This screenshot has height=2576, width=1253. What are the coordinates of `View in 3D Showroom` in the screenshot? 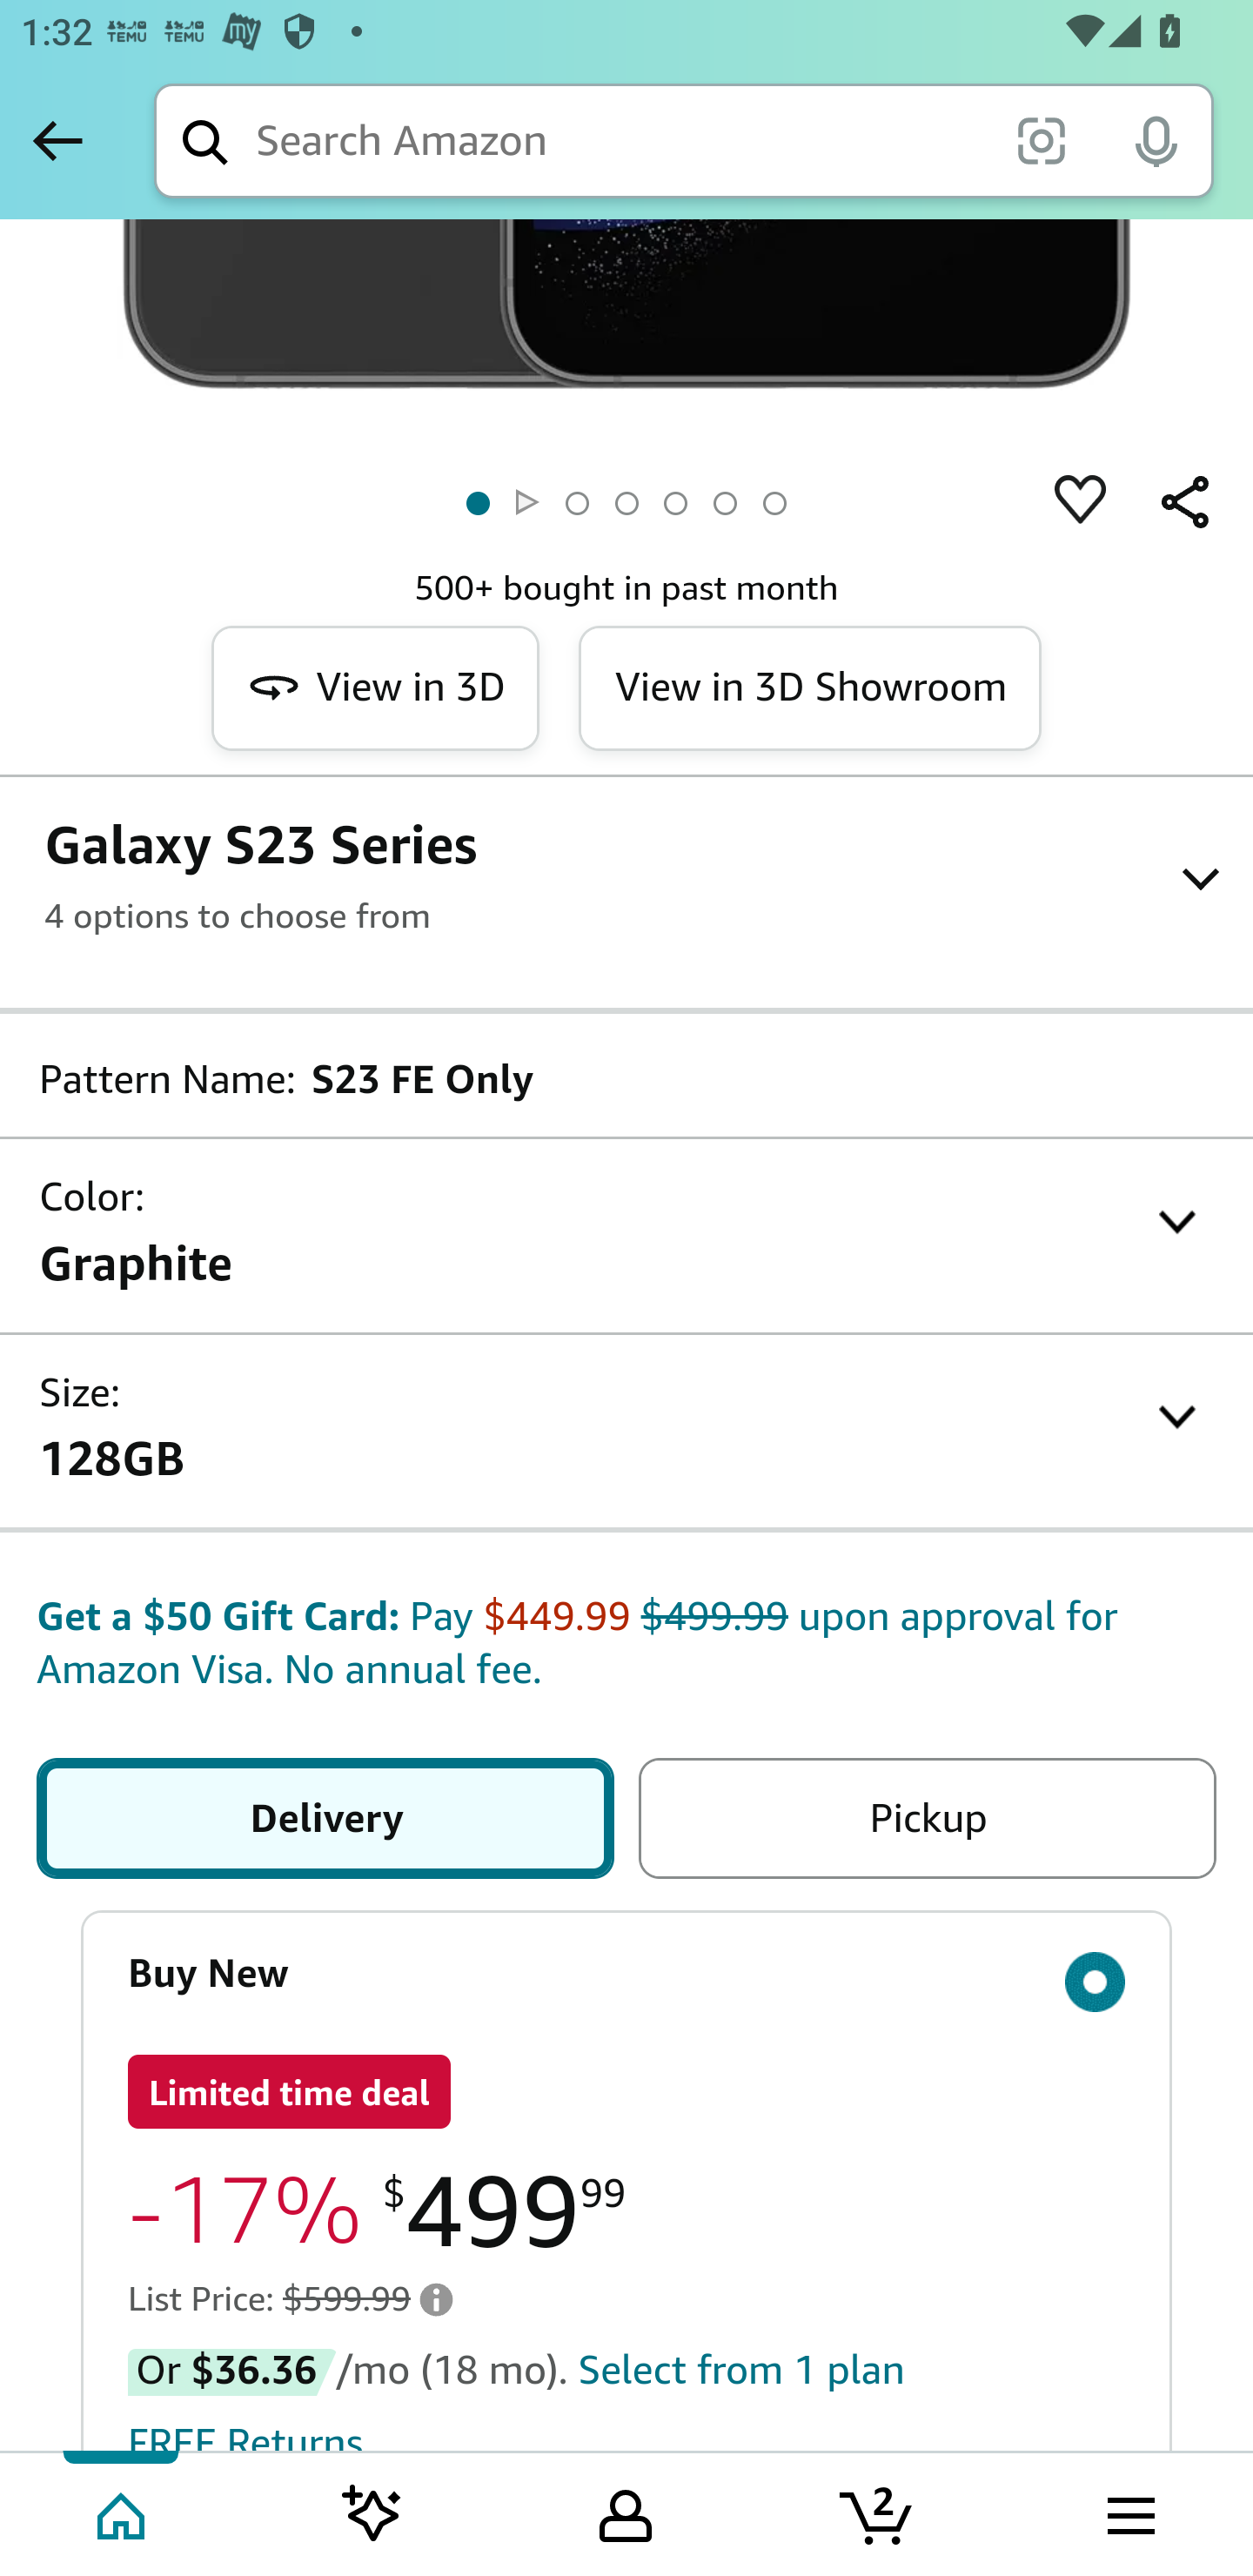 It's located at (808, 688).